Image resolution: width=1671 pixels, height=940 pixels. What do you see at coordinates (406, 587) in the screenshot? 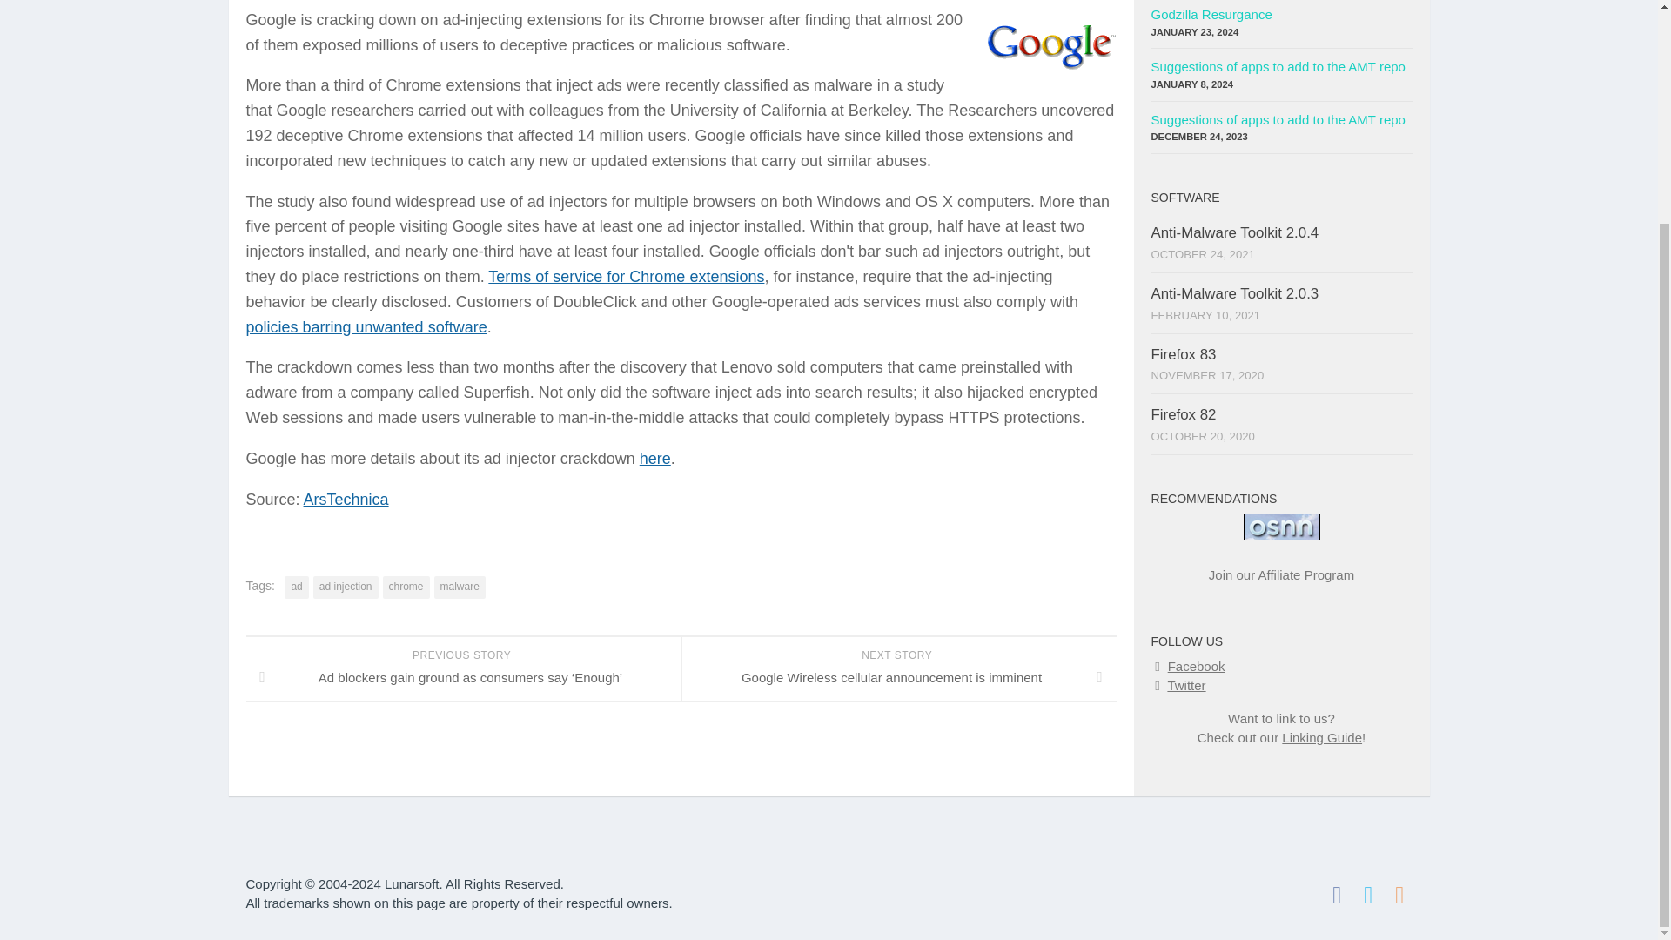
I see `chrome` at bounding box center [406, 587].